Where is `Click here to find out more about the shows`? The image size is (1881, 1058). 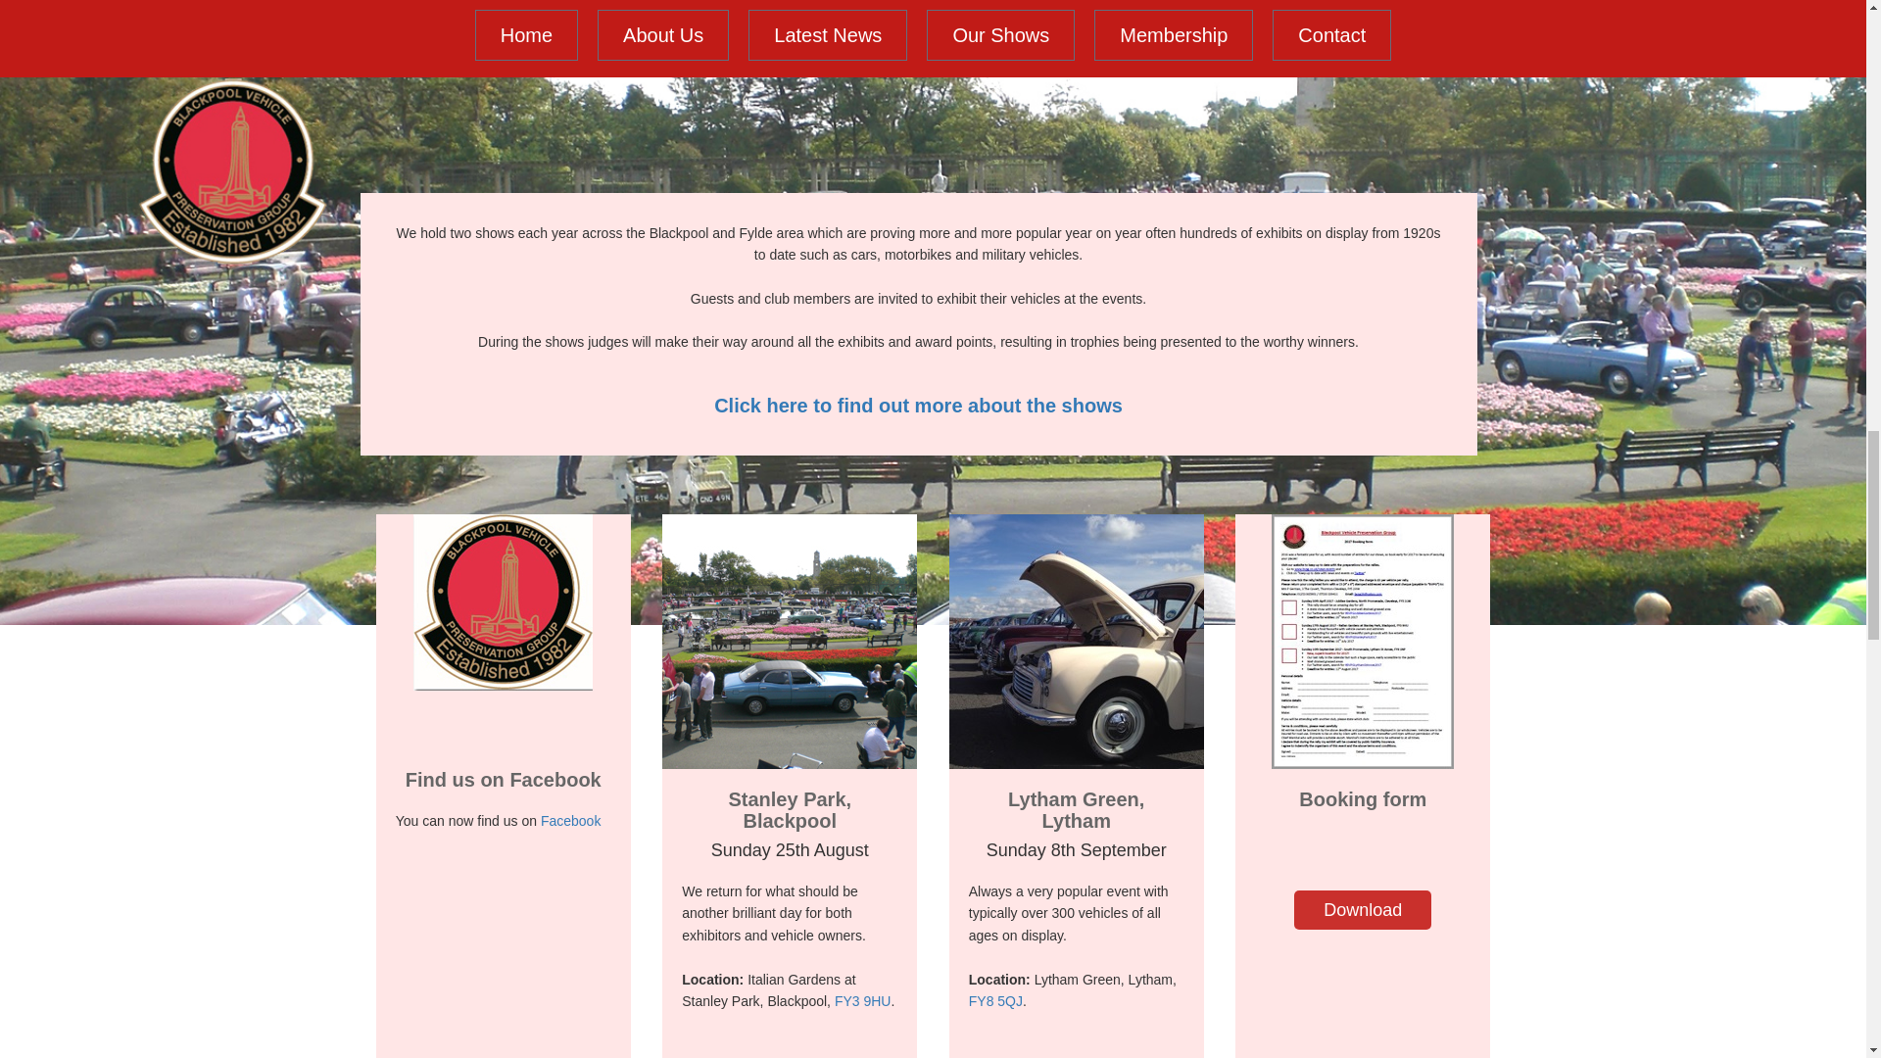 Click here to find out more about the shows is located at coordinates (919, 406).